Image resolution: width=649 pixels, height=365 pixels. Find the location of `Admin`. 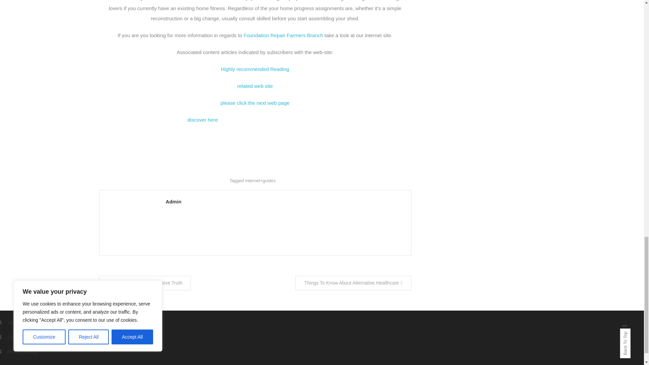

Admin is located at coordinates (285, 201).